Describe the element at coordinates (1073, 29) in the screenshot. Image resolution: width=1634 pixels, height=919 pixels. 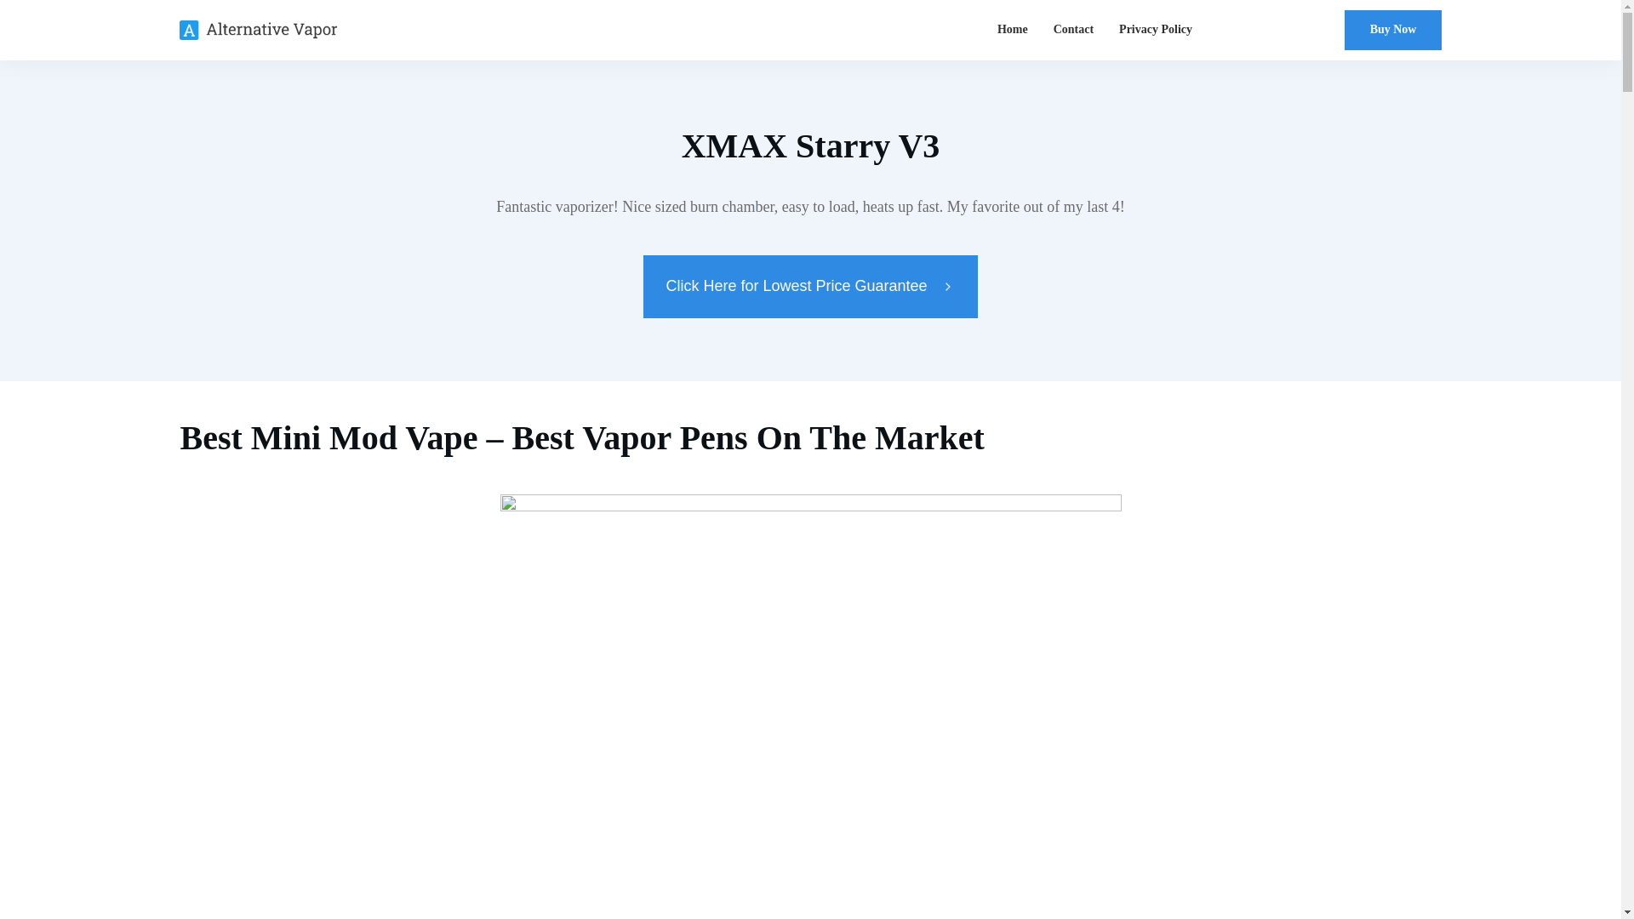
I see `Contact` at that location.